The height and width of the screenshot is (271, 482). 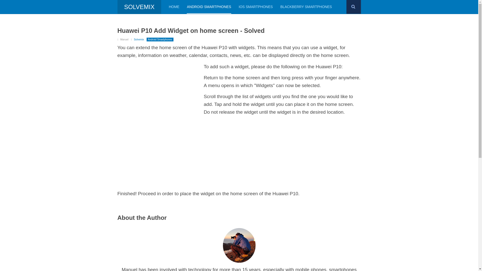 What do you see at coordinates (140, 7) in the screenshot?
I see `Solvemix` at bounding box center [140, 7].